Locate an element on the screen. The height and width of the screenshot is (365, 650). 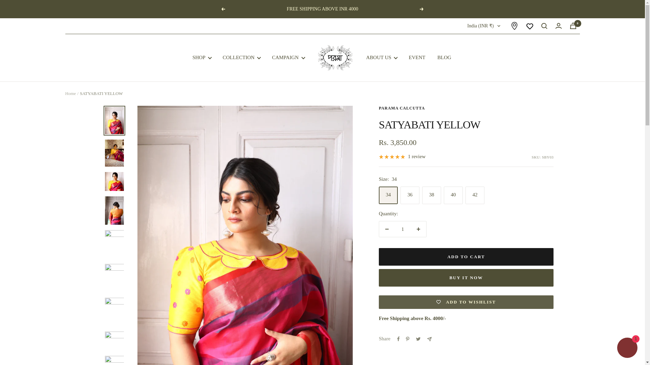
AD is located at coordinates (438, 94).